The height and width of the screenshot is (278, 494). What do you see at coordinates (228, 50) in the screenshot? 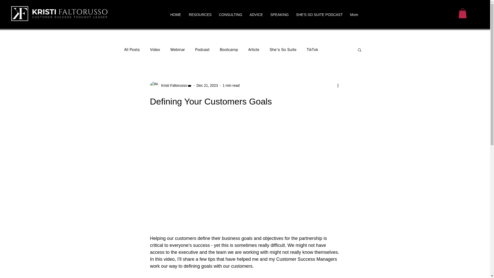
I see `Bootcamp` at bounding box center [228, 50].